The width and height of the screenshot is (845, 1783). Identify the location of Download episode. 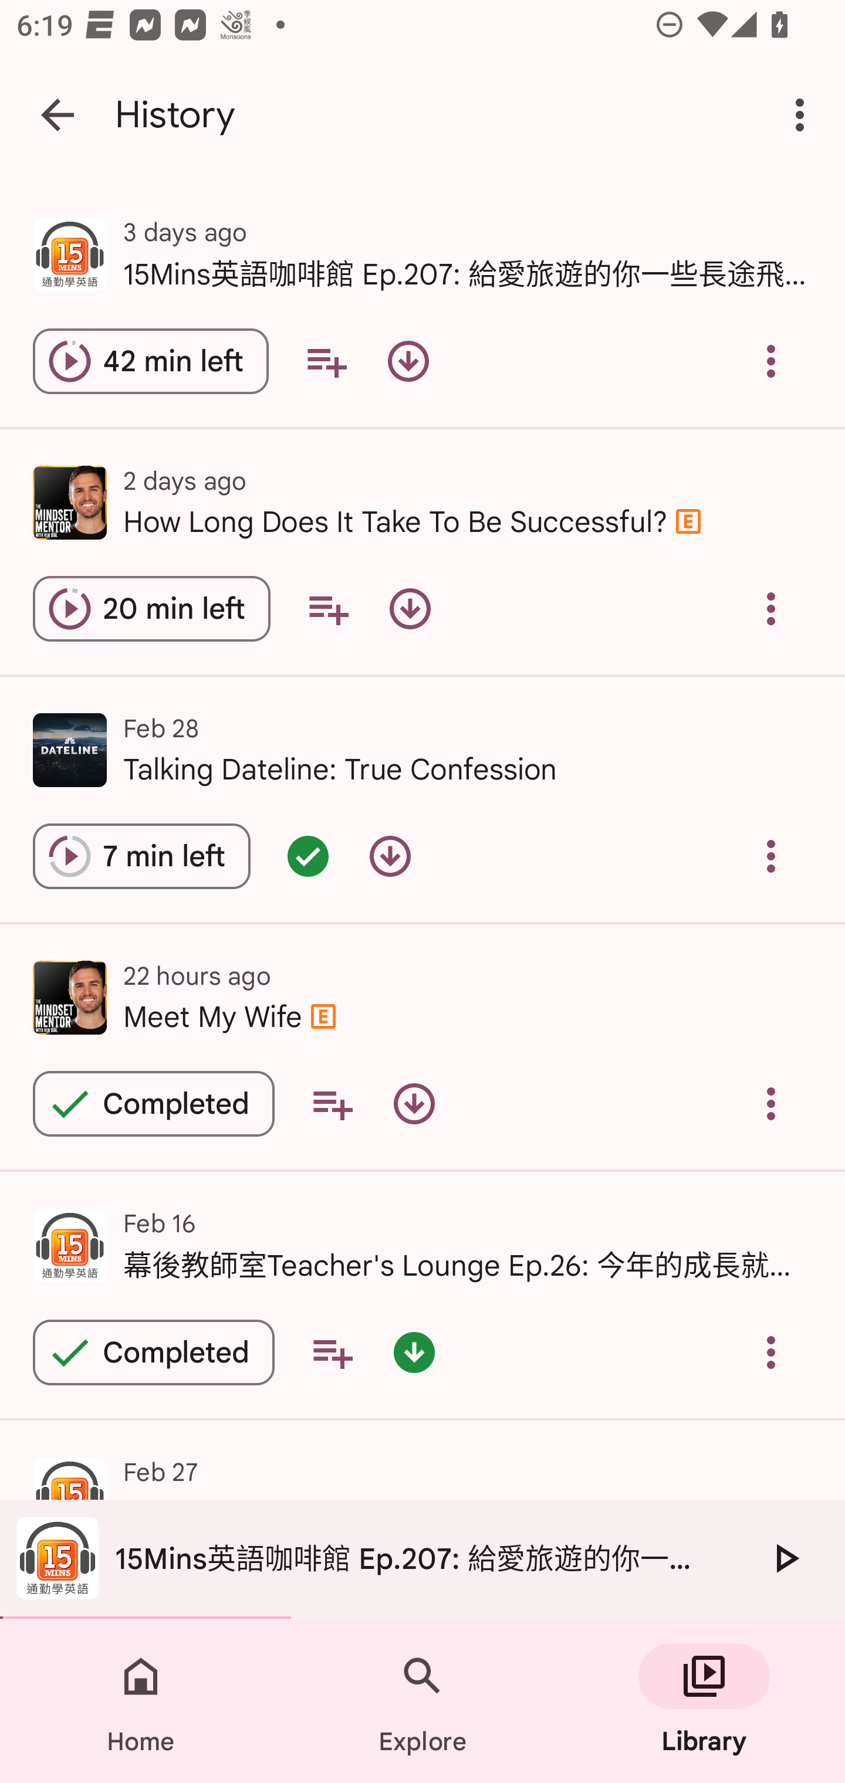
(408, 361).